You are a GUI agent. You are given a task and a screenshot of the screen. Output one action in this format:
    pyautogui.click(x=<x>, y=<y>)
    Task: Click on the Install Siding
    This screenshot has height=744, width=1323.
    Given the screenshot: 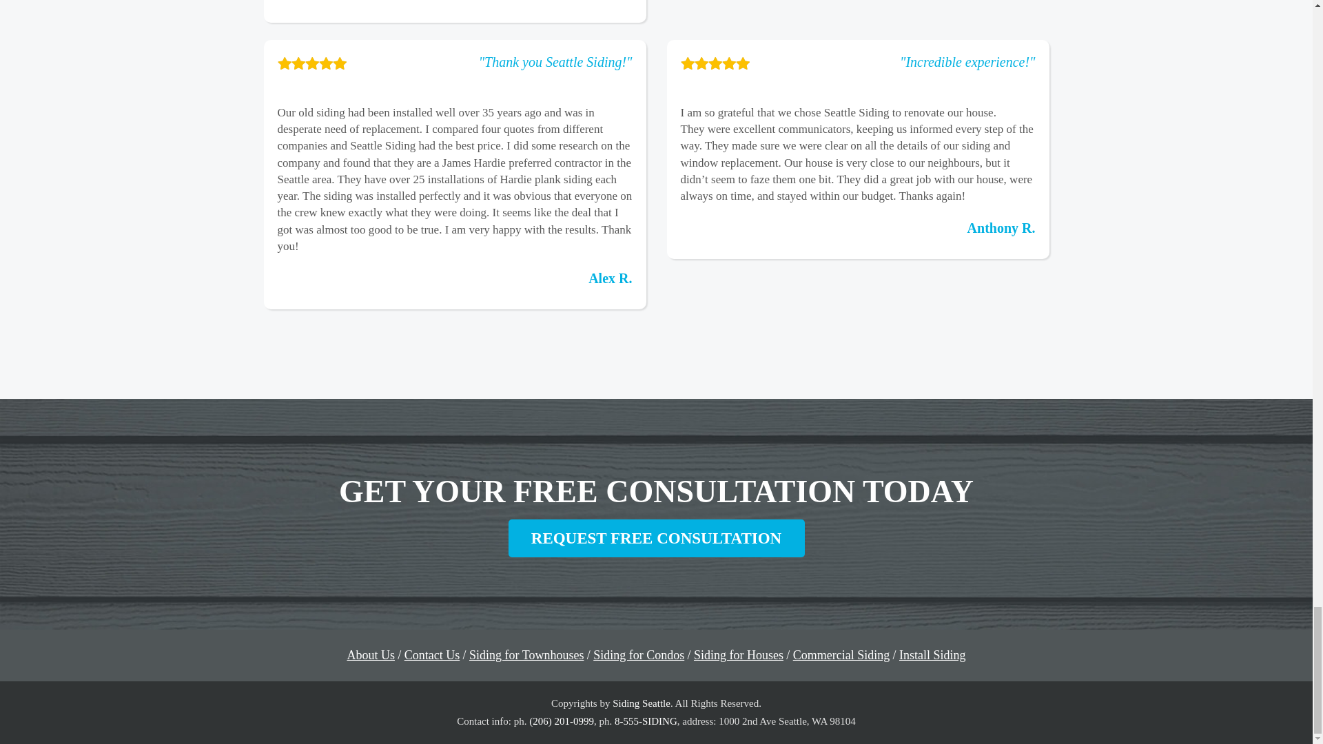 What is the action you would take?
    pyautogui.click(x=932, y=654)
    